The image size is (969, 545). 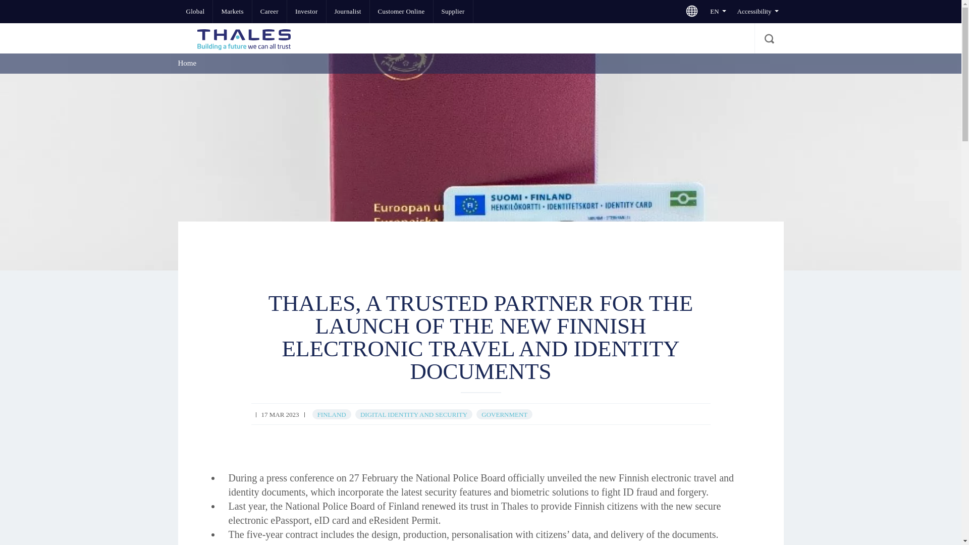 I want to click on Customer Online, so click(x=402, y=12).